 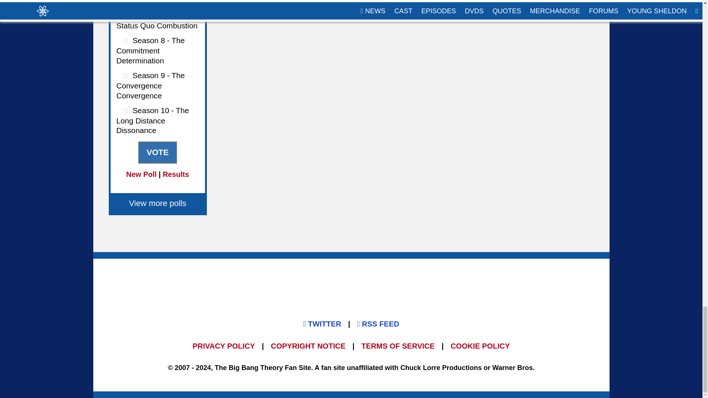 I want to click on Vote, so click(x=157, y=153).